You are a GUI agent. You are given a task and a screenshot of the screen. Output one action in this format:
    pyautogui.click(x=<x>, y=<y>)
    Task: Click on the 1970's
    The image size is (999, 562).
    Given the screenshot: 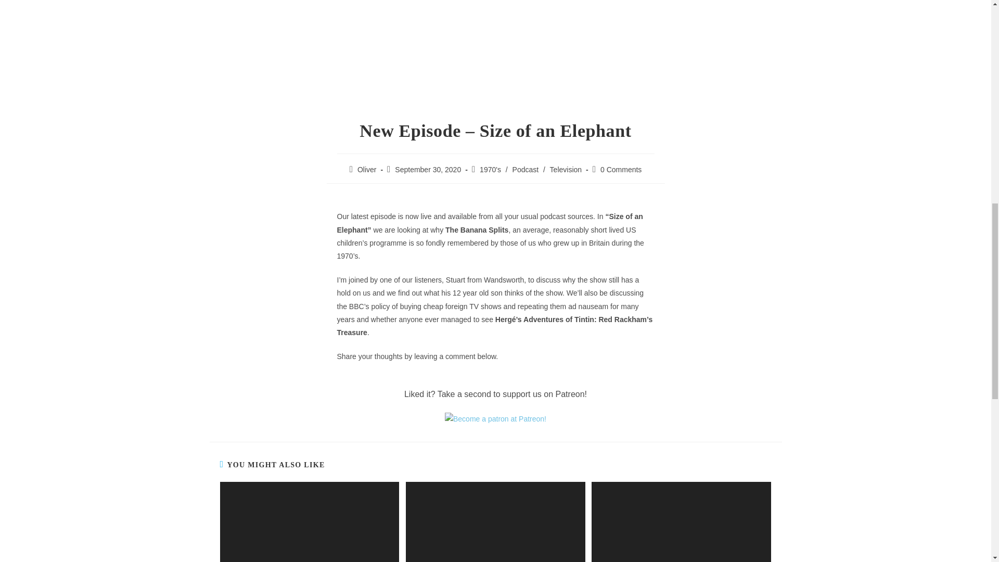 What is the action you would take?
    pyautogui.click(x=490, y=169)
    